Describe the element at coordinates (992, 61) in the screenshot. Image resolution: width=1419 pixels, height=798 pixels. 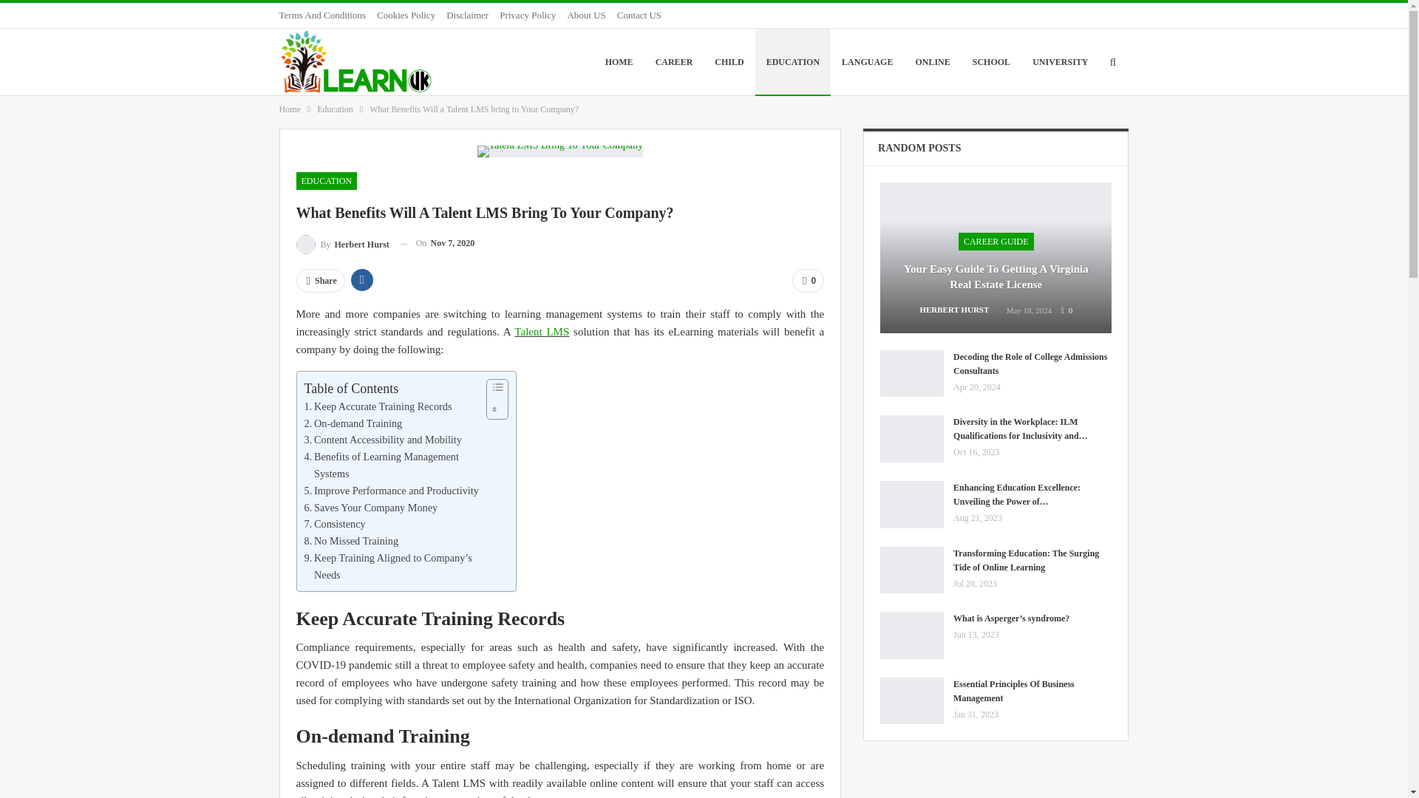
I see `SCHOOL` at that location.